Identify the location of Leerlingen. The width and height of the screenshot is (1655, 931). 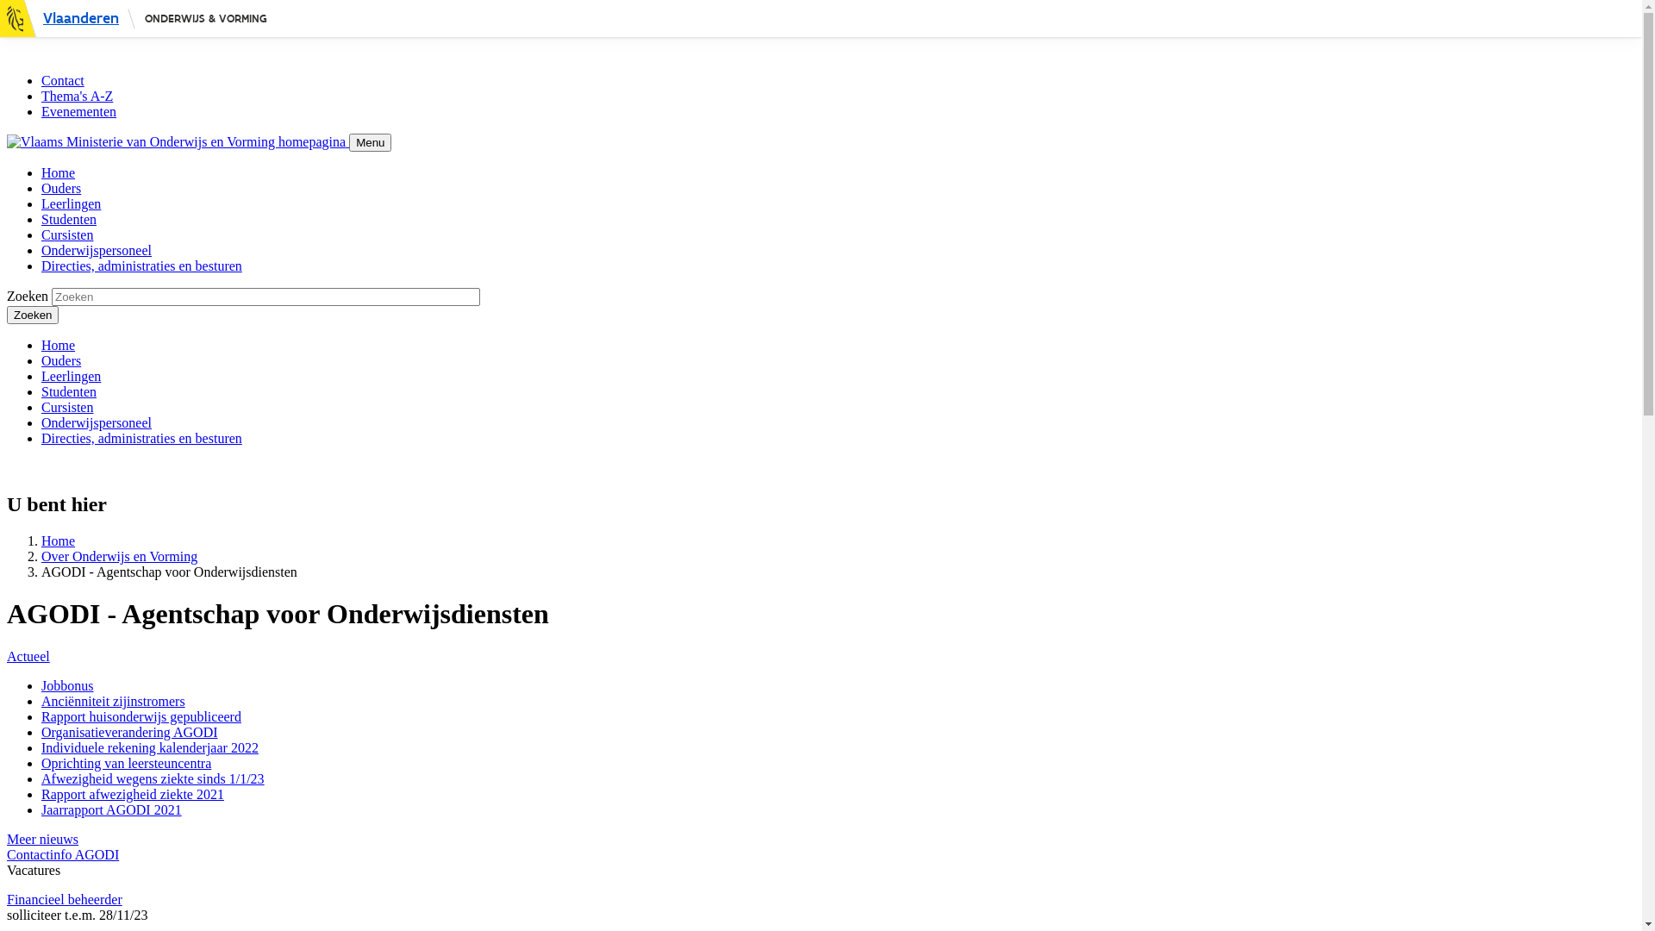
(71, 376).